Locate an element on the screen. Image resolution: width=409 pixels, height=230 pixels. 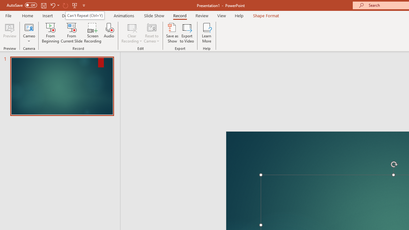
From Beginning... is located at coordinates (50, 33).